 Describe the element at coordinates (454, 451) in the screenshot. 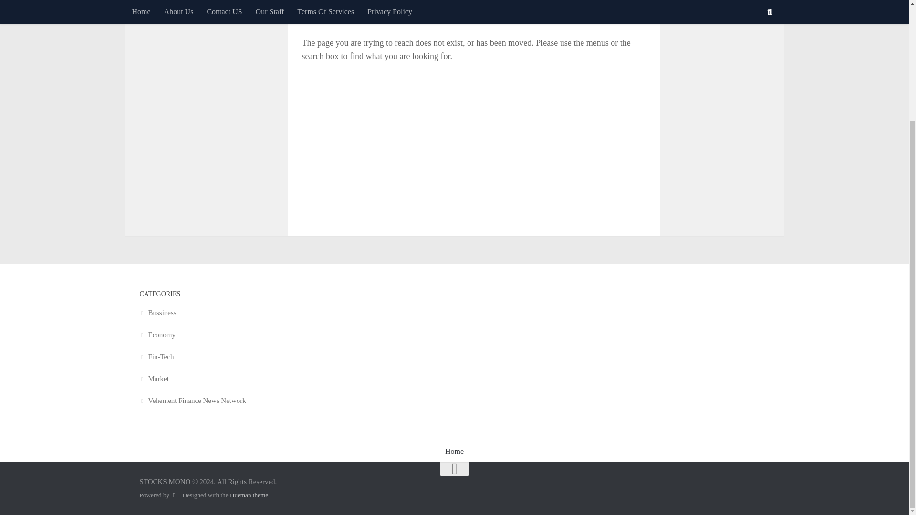

I see `Home` at that location.